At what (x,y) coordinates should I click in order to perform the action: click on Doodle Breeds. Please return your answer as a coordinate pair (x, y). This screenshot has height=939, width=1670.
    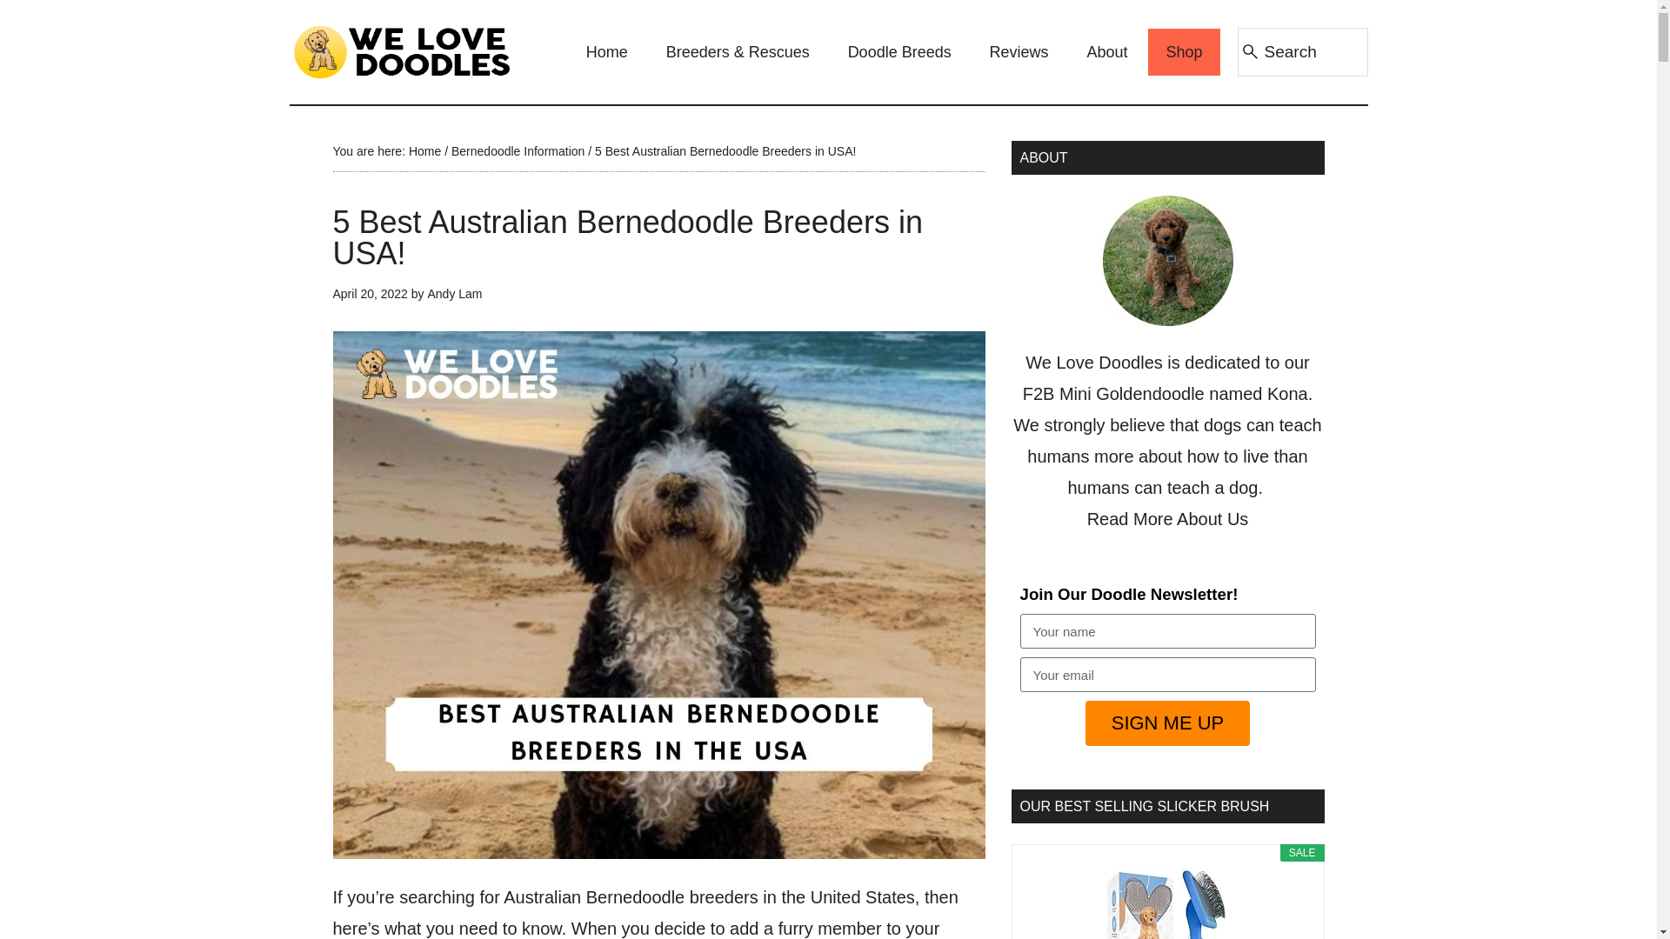
    Looking at the image, I should click on (899, 52).